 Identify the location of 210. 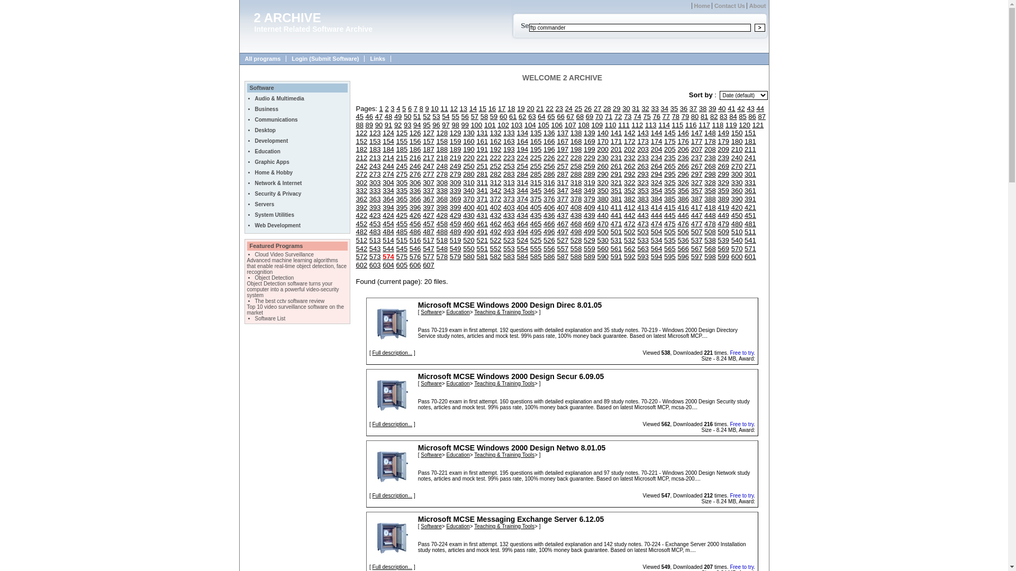
(737, 149).